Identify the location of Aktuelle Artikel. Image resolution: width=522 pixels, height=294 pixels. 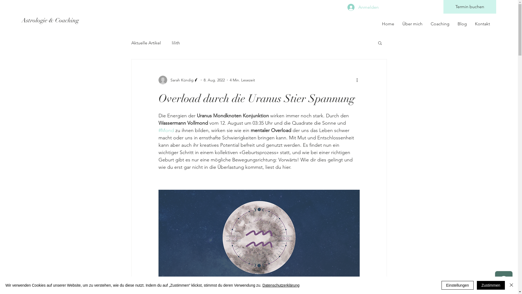
(146, 43).